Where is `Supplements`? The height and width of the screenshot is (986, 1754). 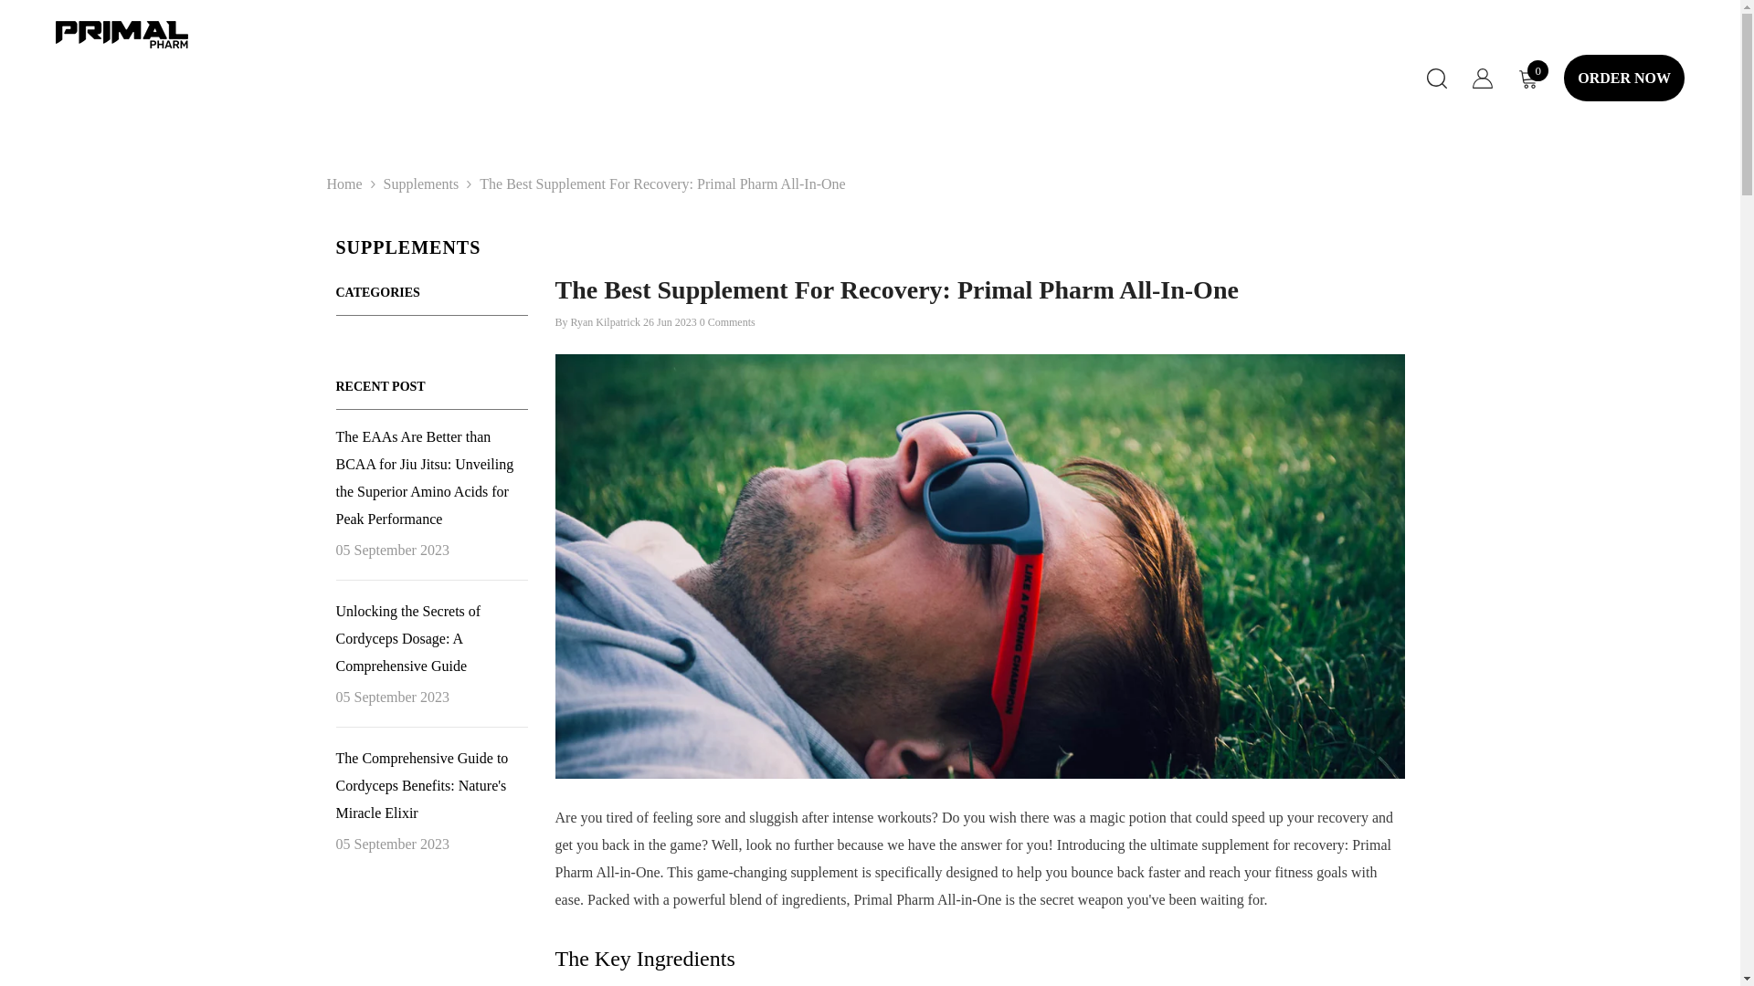
Supplements is located at coordinates (422, 184).